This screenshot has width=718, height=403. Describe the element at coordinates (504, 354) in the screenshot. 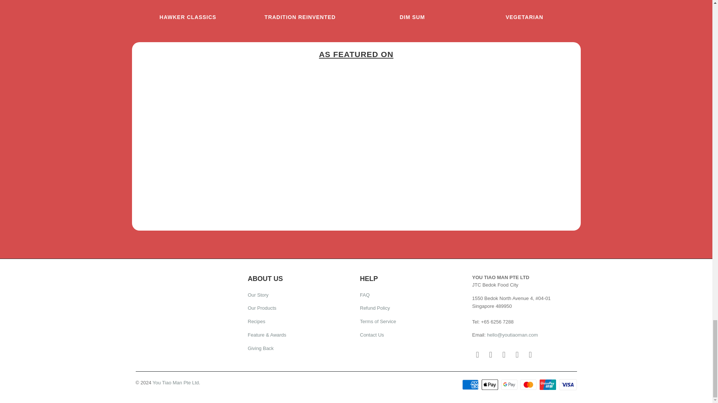

I see `You Tiao Man Pte Ltd on YouTube` at that location.